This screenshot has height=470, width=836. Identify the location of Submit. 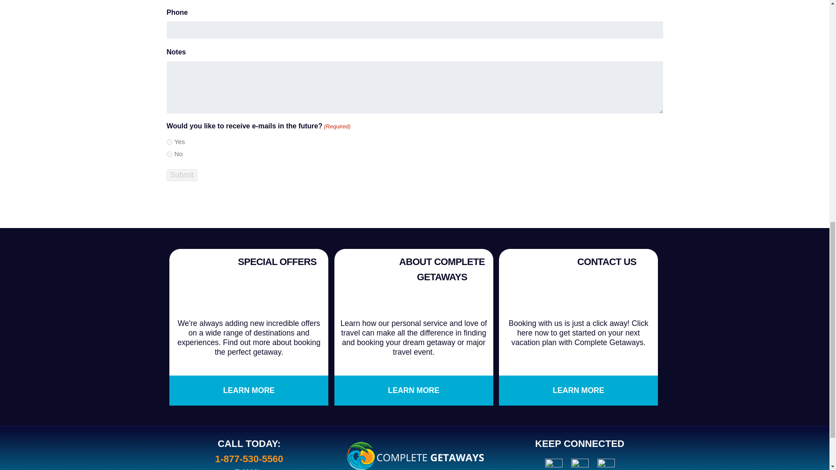
(182, 175).